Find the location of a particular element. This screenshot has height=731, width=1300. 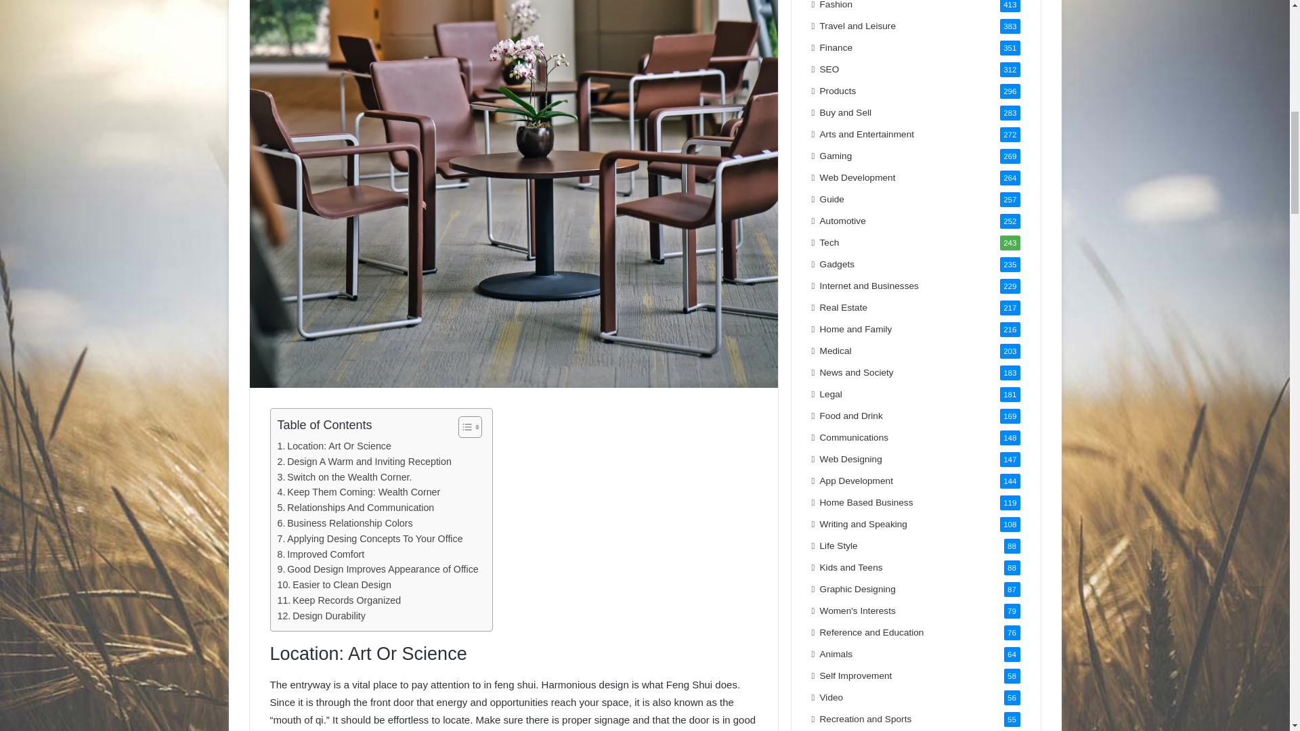

Switch on the Wealth Corner. is located at coordinates (345, 478).